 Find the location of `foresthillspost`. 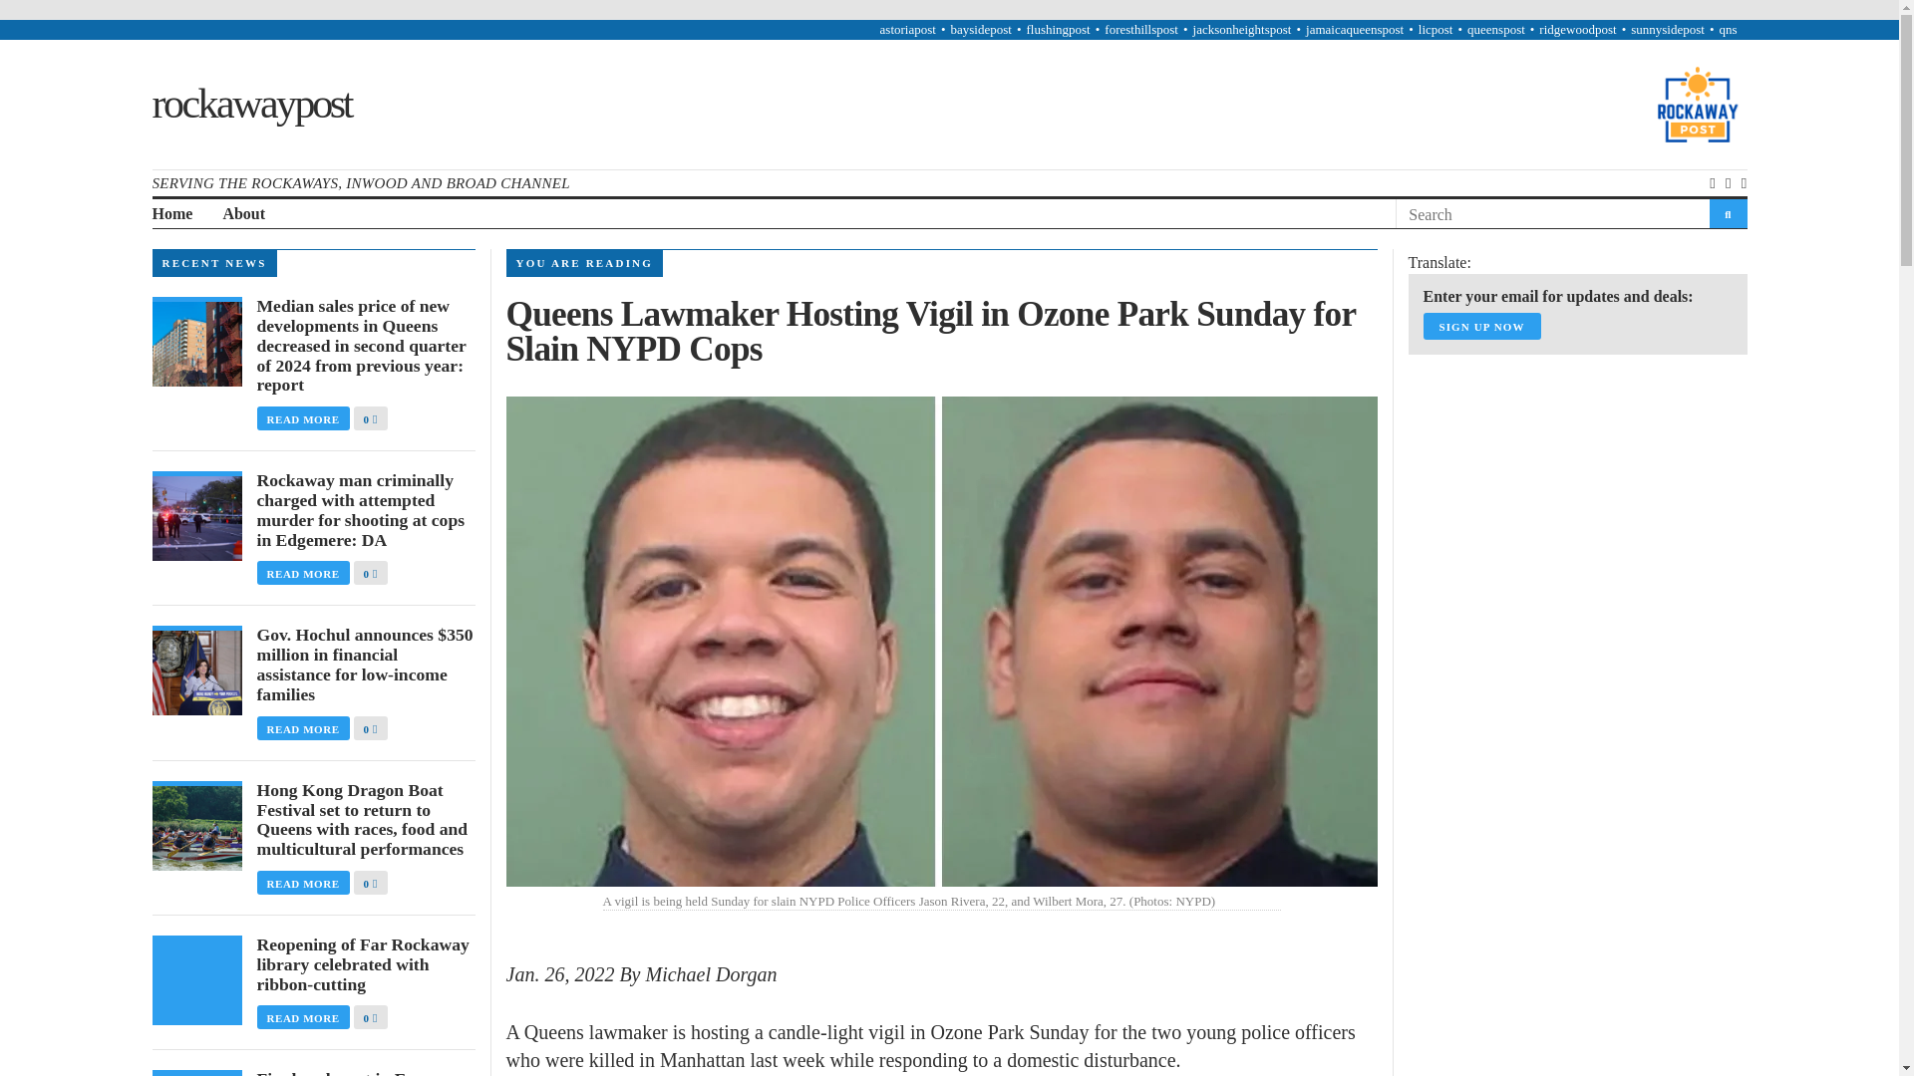

foresthillspost is located at coordinates (1140, 28).